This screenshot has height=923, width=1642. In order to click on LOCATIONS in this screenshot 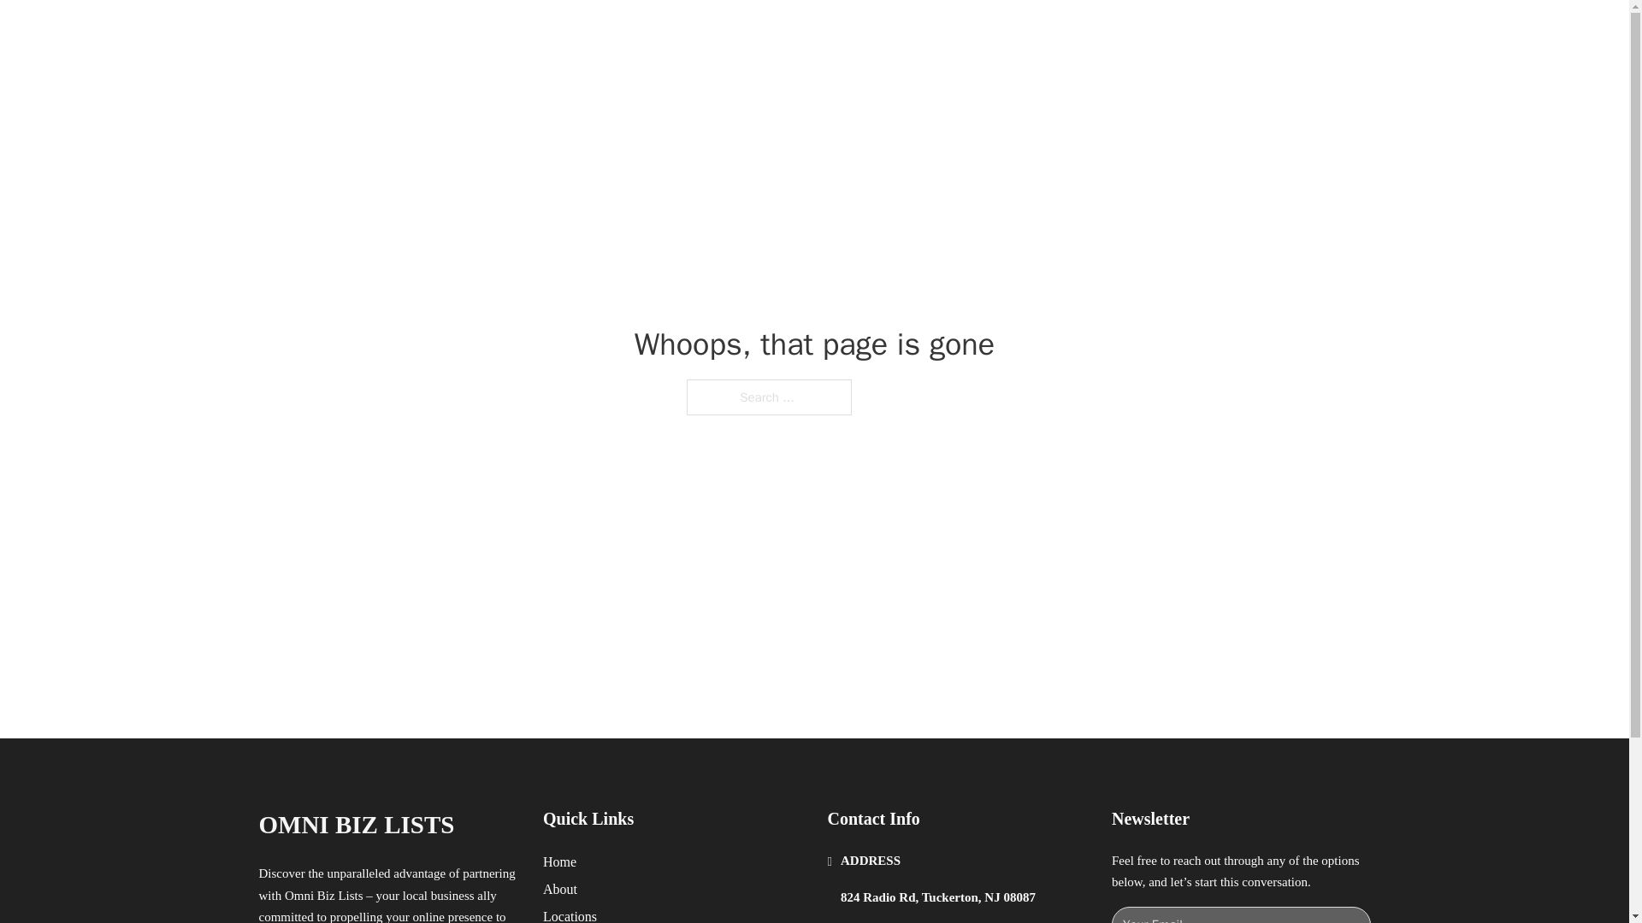, I will do `click(1117, 32)`.